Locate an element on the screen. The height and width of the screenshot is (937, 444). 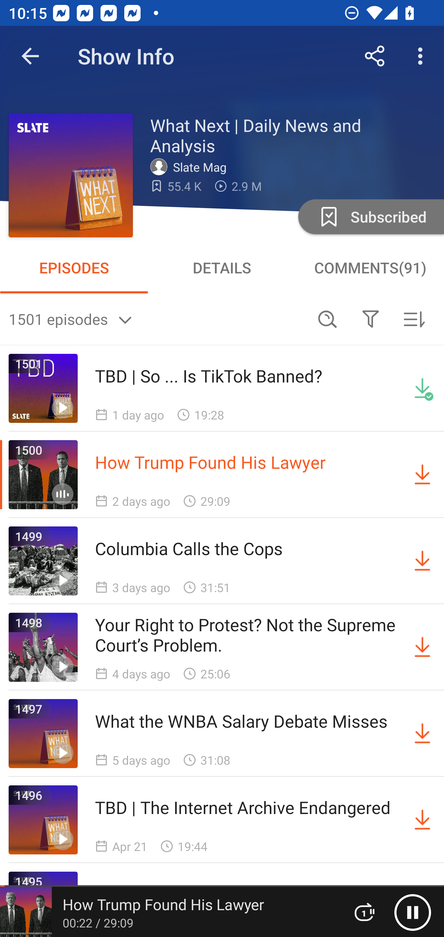
Download is located at coordinates (422, 474).